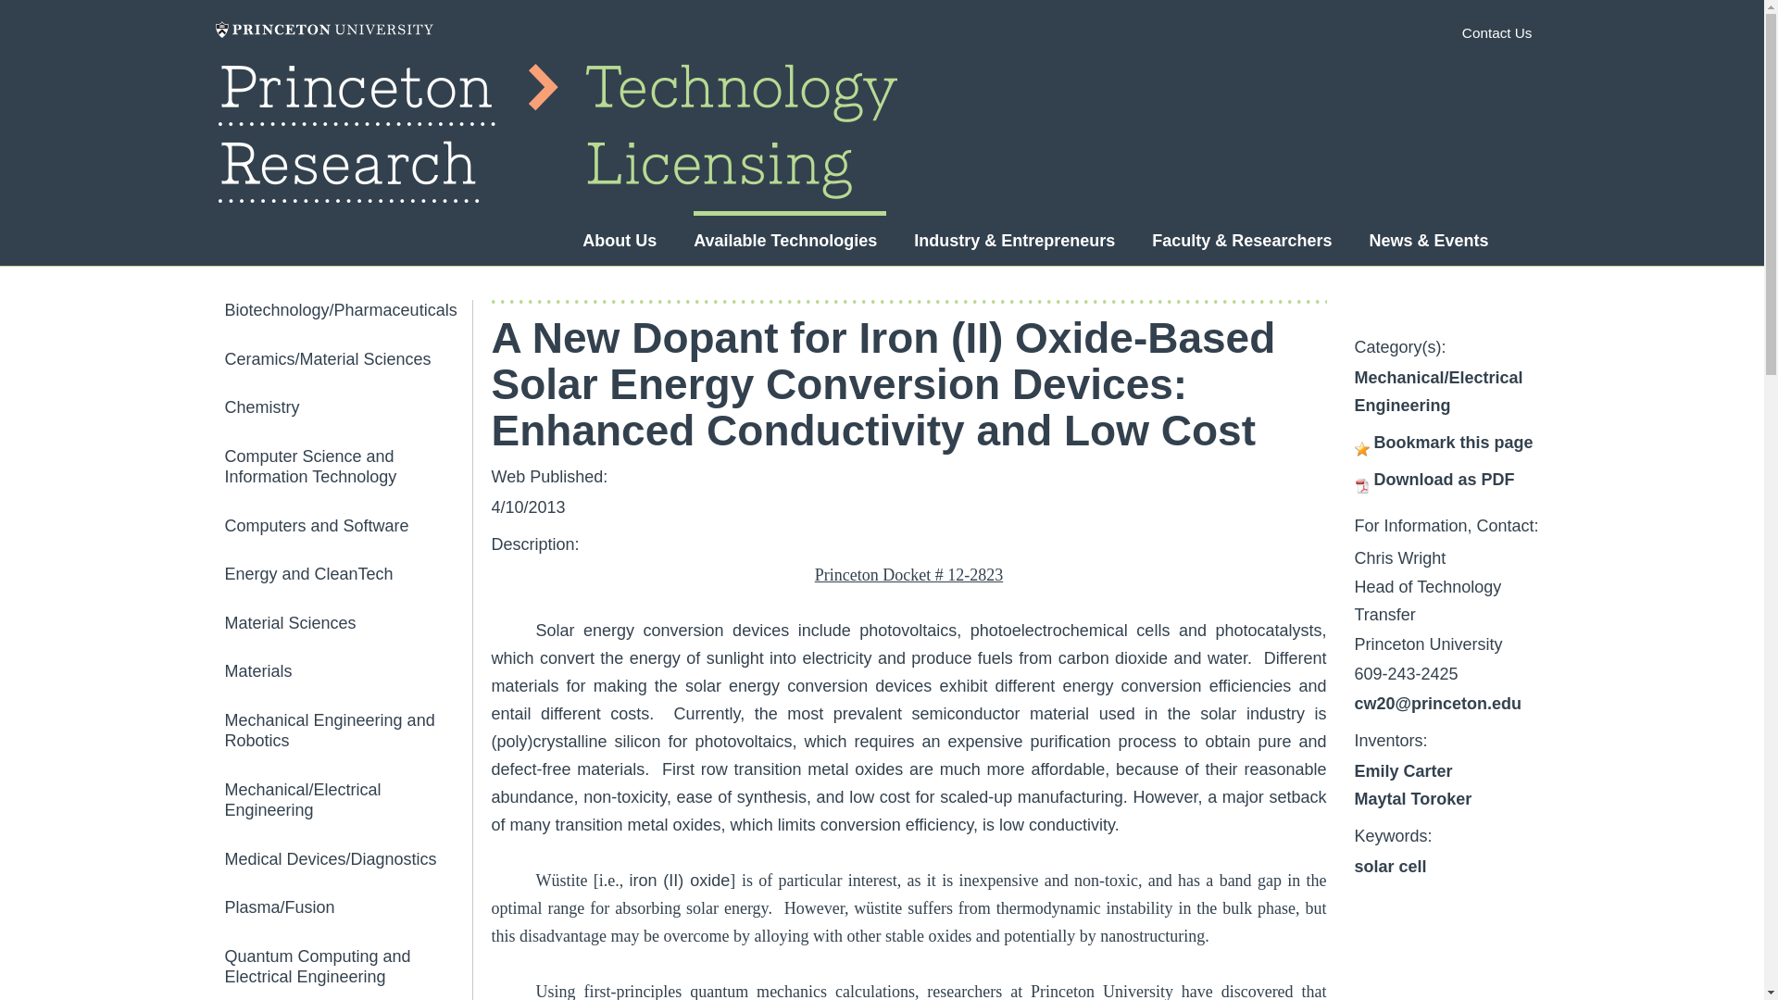 The image size is (1778, 1000). I want to click on Bookmark this page, so click(1454, 443).